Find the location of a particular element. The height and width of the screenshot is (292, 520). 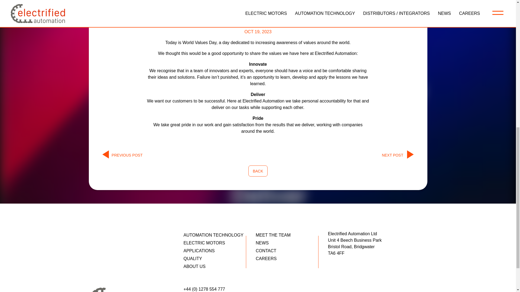

BACK is located at coordinates (258, 171).